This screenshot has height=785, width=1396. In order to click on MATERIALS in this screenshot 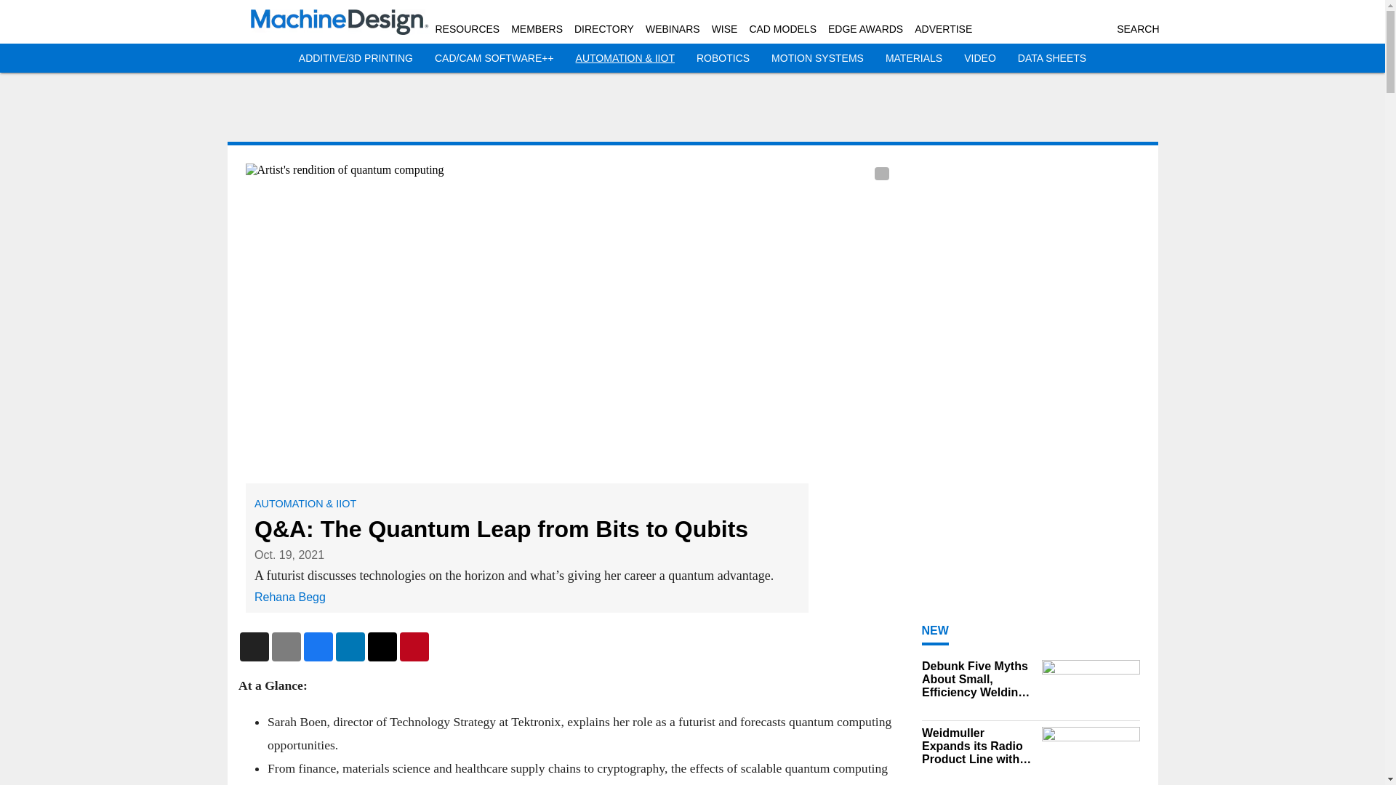, I will do `click(913, 58)`.